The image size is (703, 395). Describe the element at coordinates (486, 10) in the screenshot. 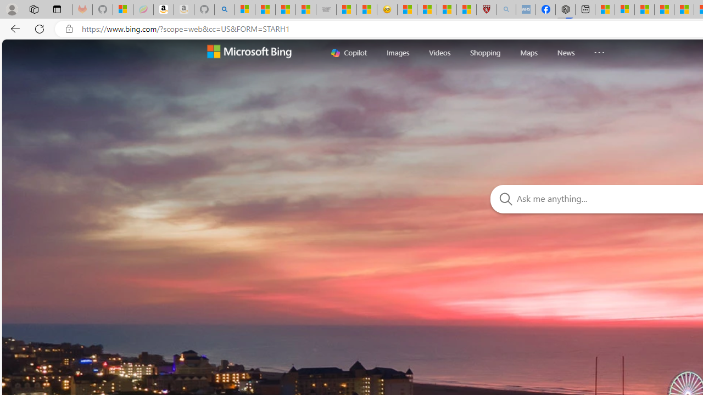

I see `Robert H. Shmerling, MD - Harvard Health` at that location.